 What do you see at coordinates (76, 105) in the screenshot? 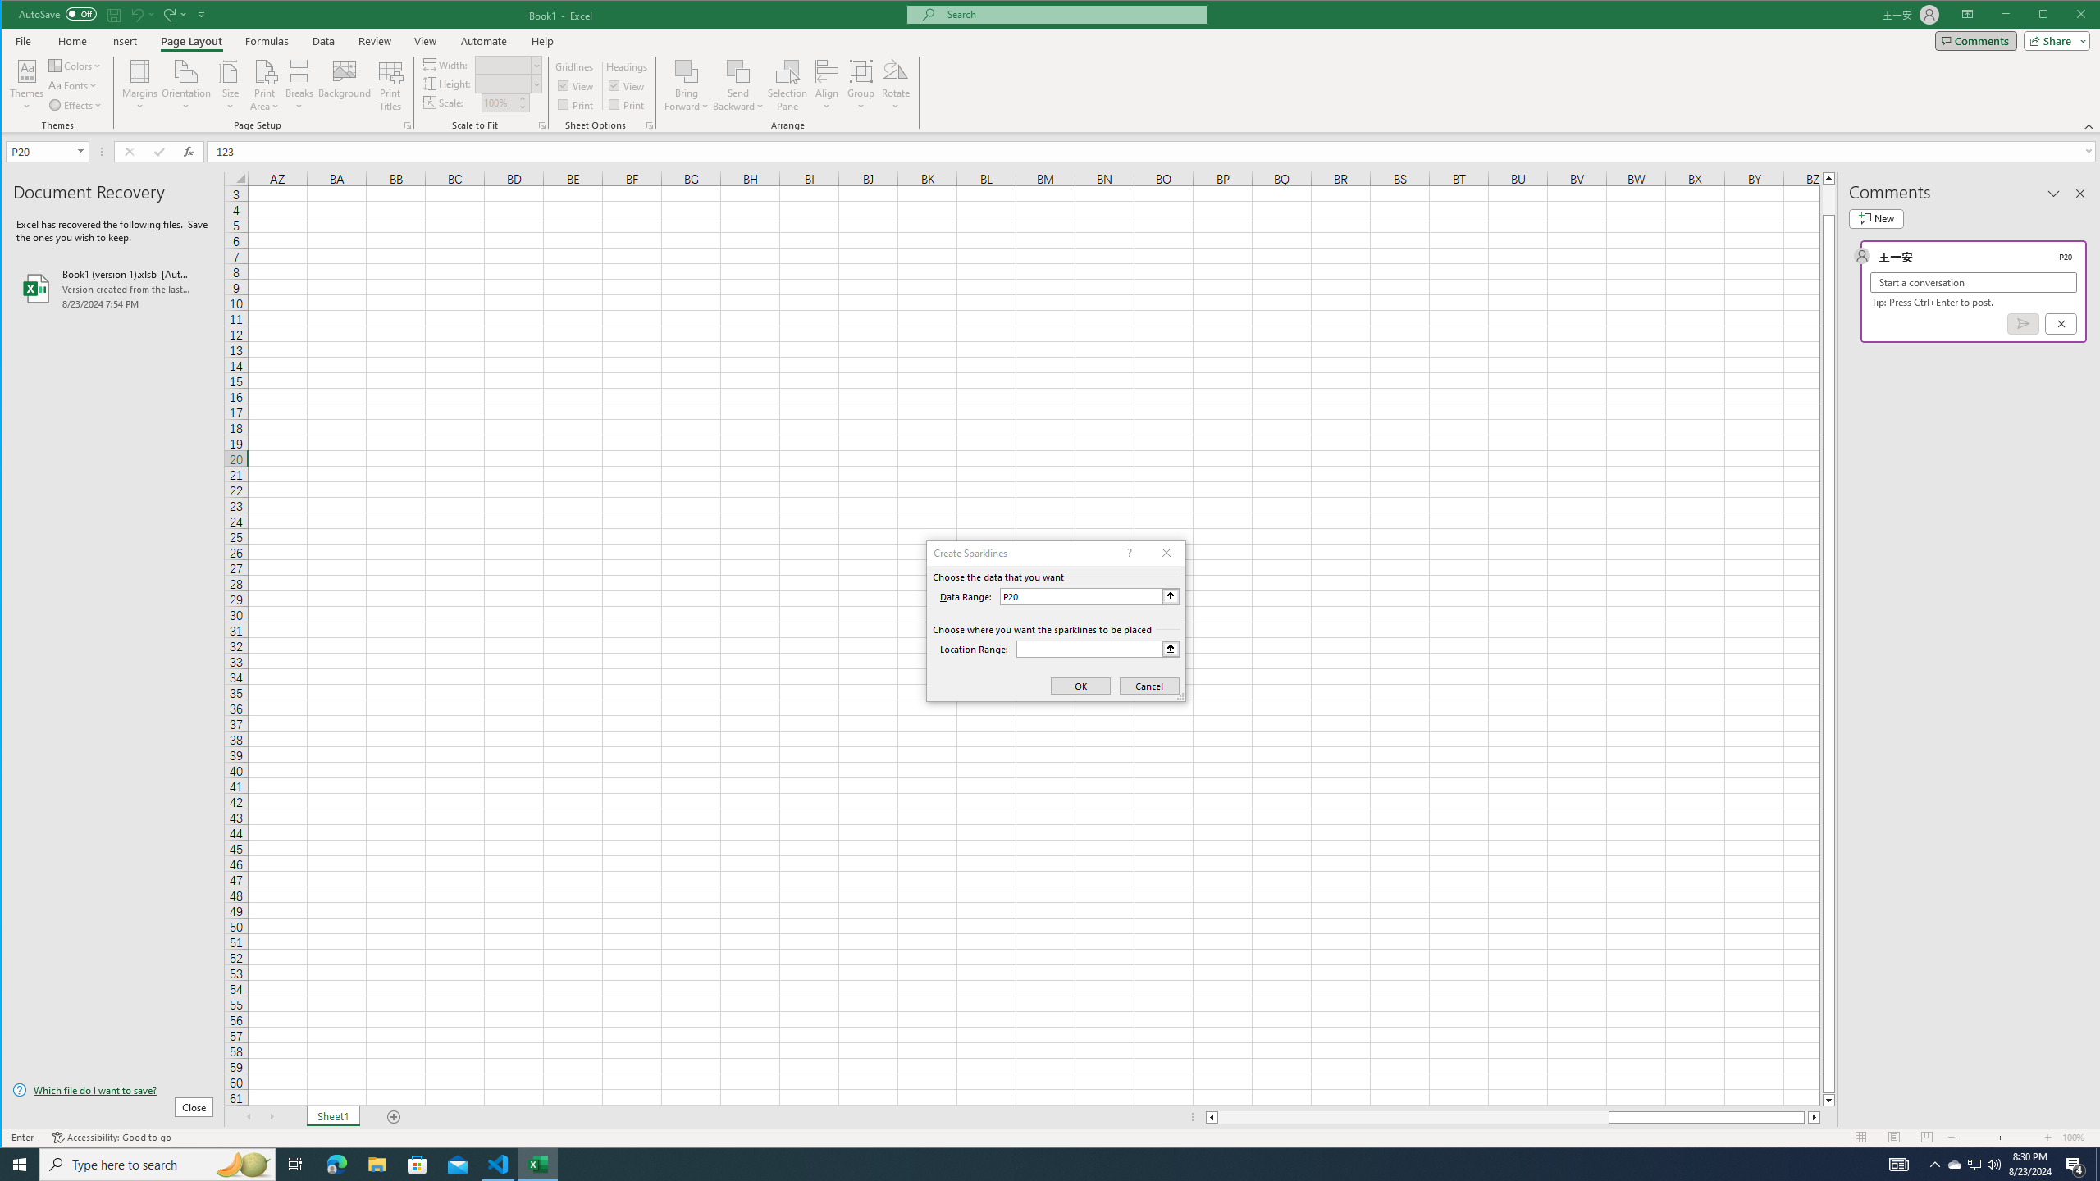
I see `Effects` at bounding box center [76, 105].